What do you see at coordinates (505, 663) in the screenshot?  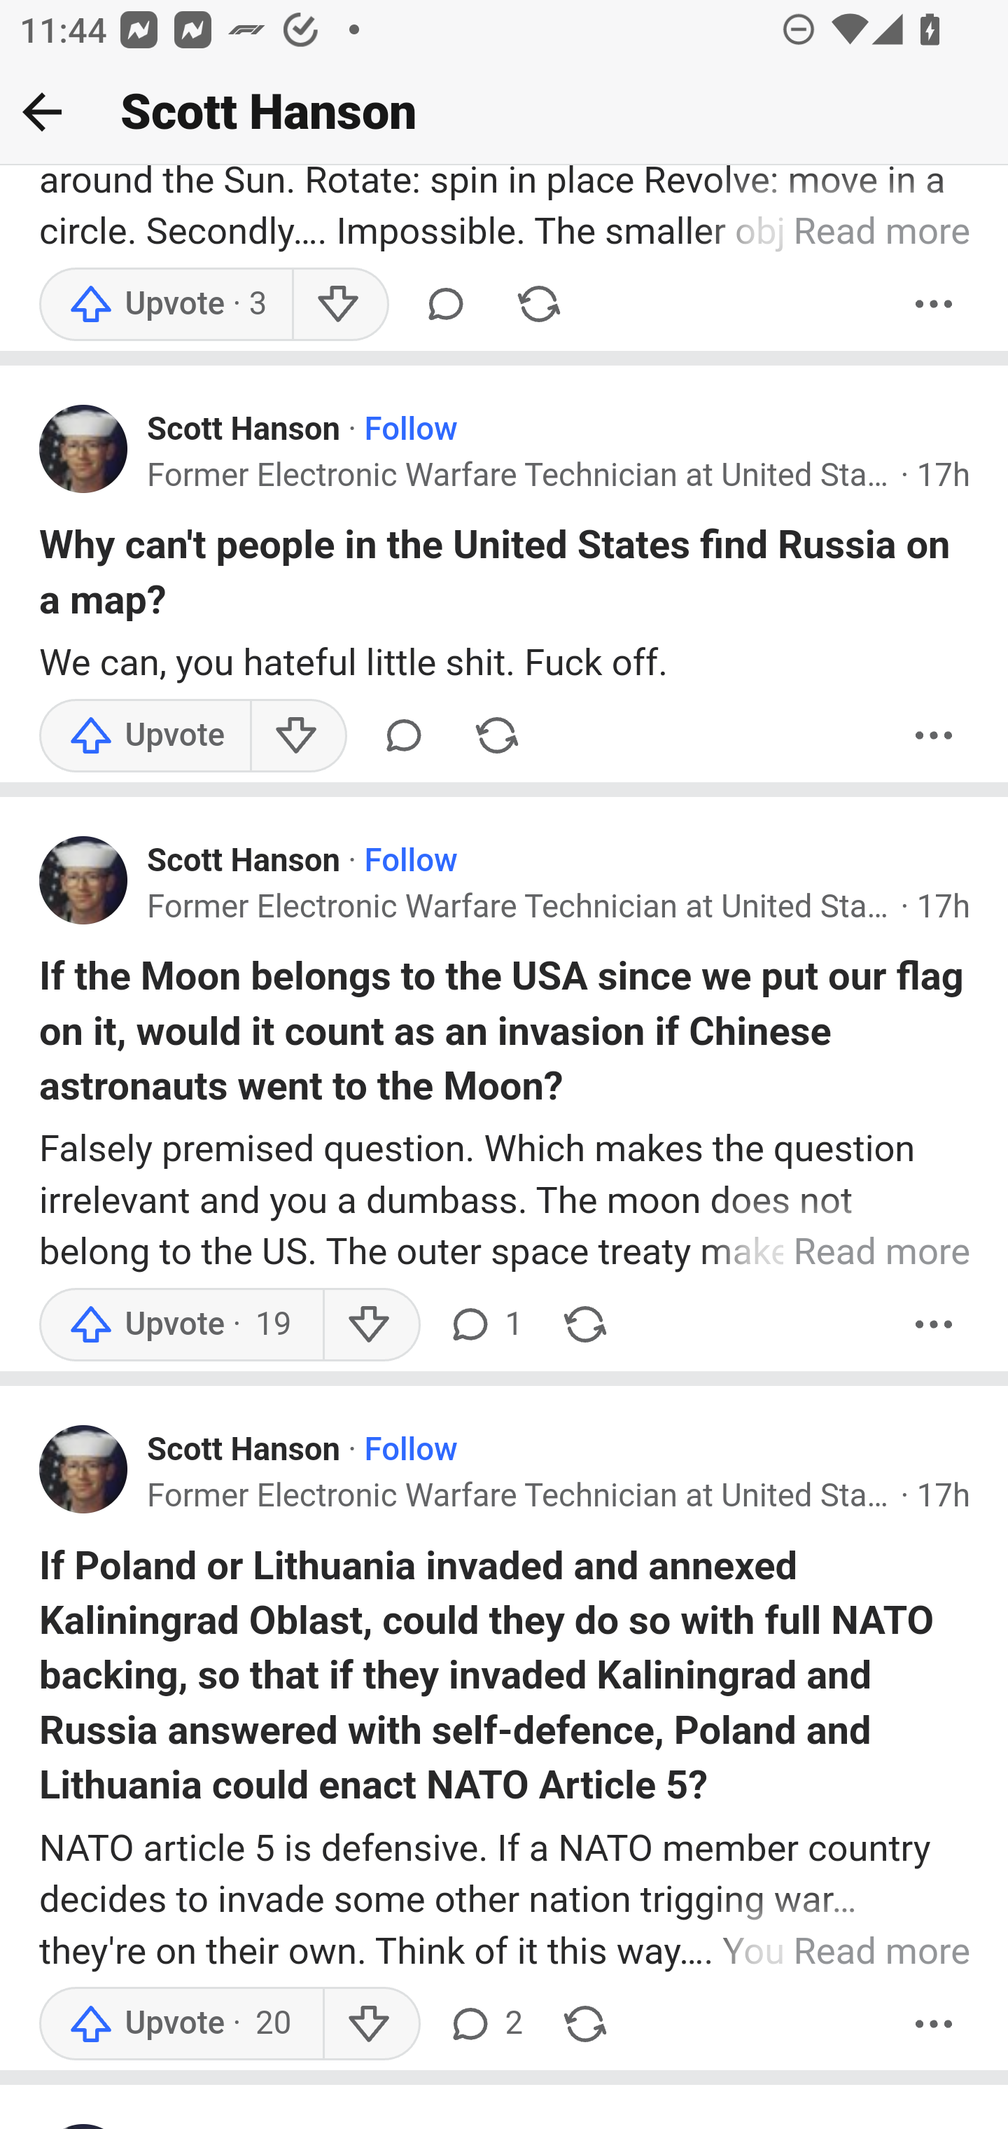 I see `We can, you hateful little shit. Fuck off.` at bounding box center [505, 663].